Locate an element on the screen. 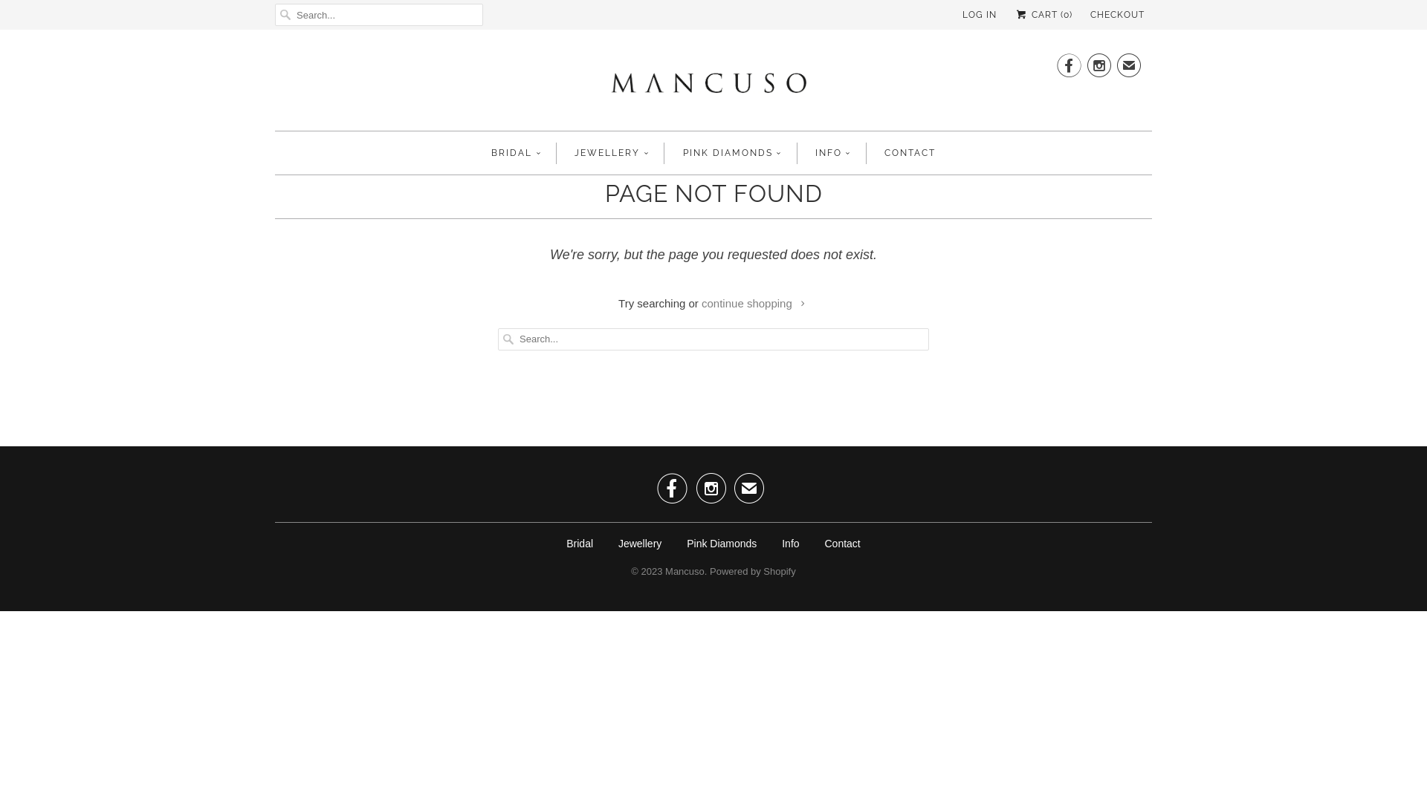 This screenshot has height=802, width=1427. INFO is located at coordinates (833, 153).